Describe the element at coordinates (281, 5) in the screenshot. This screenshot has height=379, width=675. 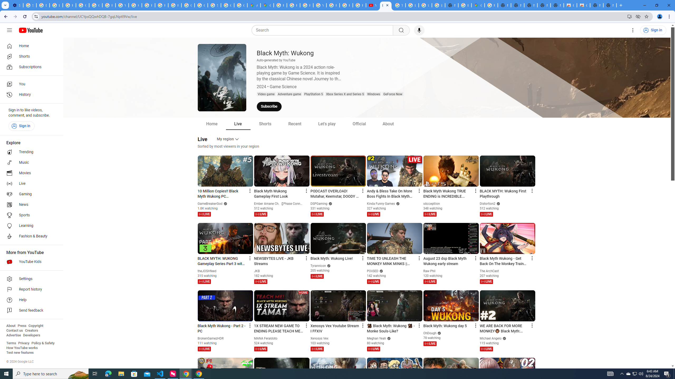
I see `Policy Accountability and Transparency - Transparency Center` at that location.